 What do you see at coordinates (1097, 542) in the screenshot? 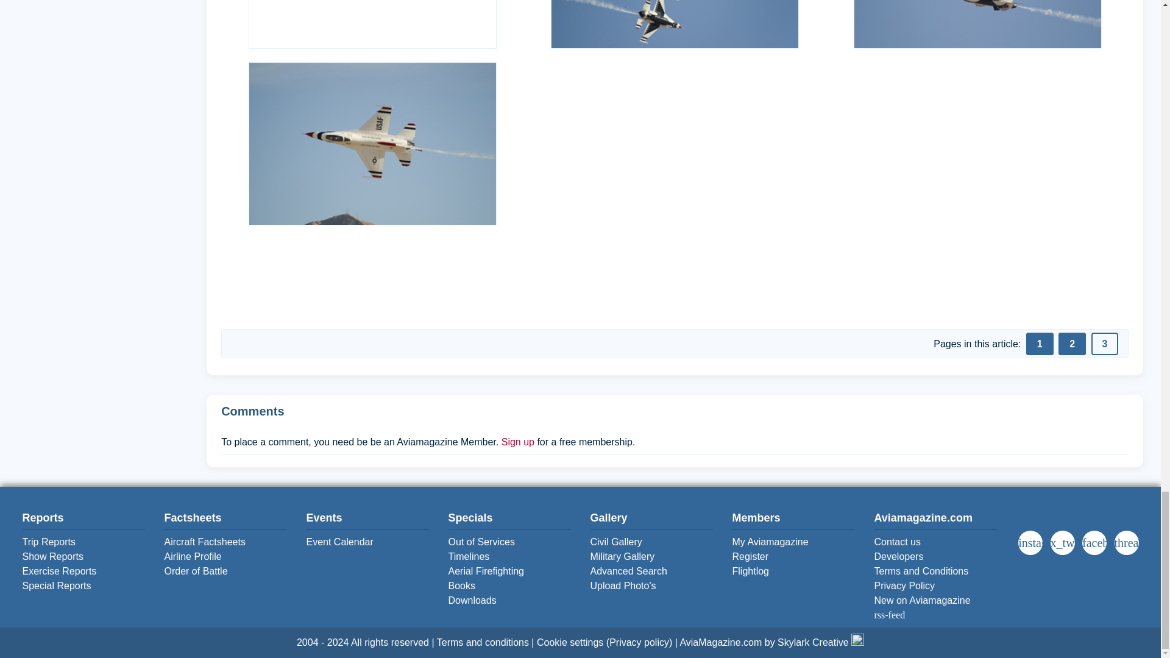
I see `follow us on Facebook` at bounding box center [1097, 542].